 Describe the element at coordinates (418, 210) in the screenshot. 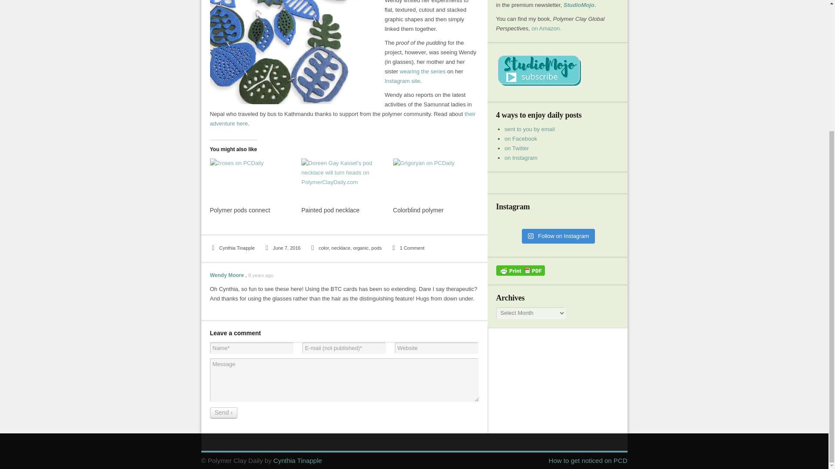

I see `Colorblind polymer` at that location.